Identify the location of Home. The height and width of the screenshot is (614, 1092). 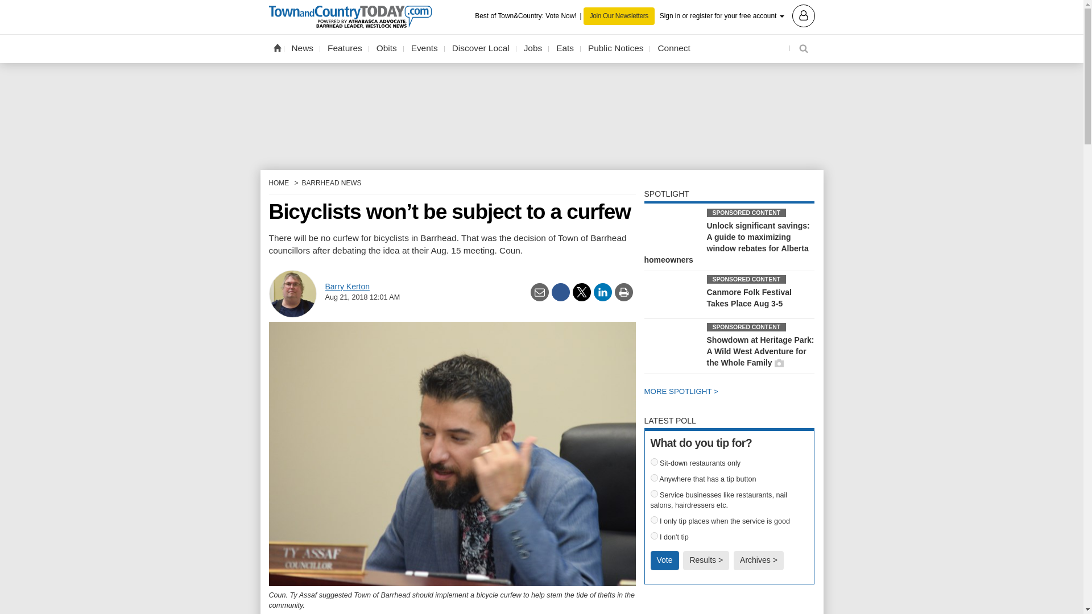
(276, 47).